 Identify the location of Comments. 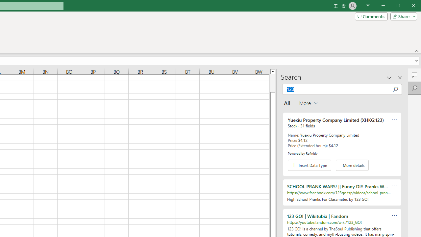
(414, 75).